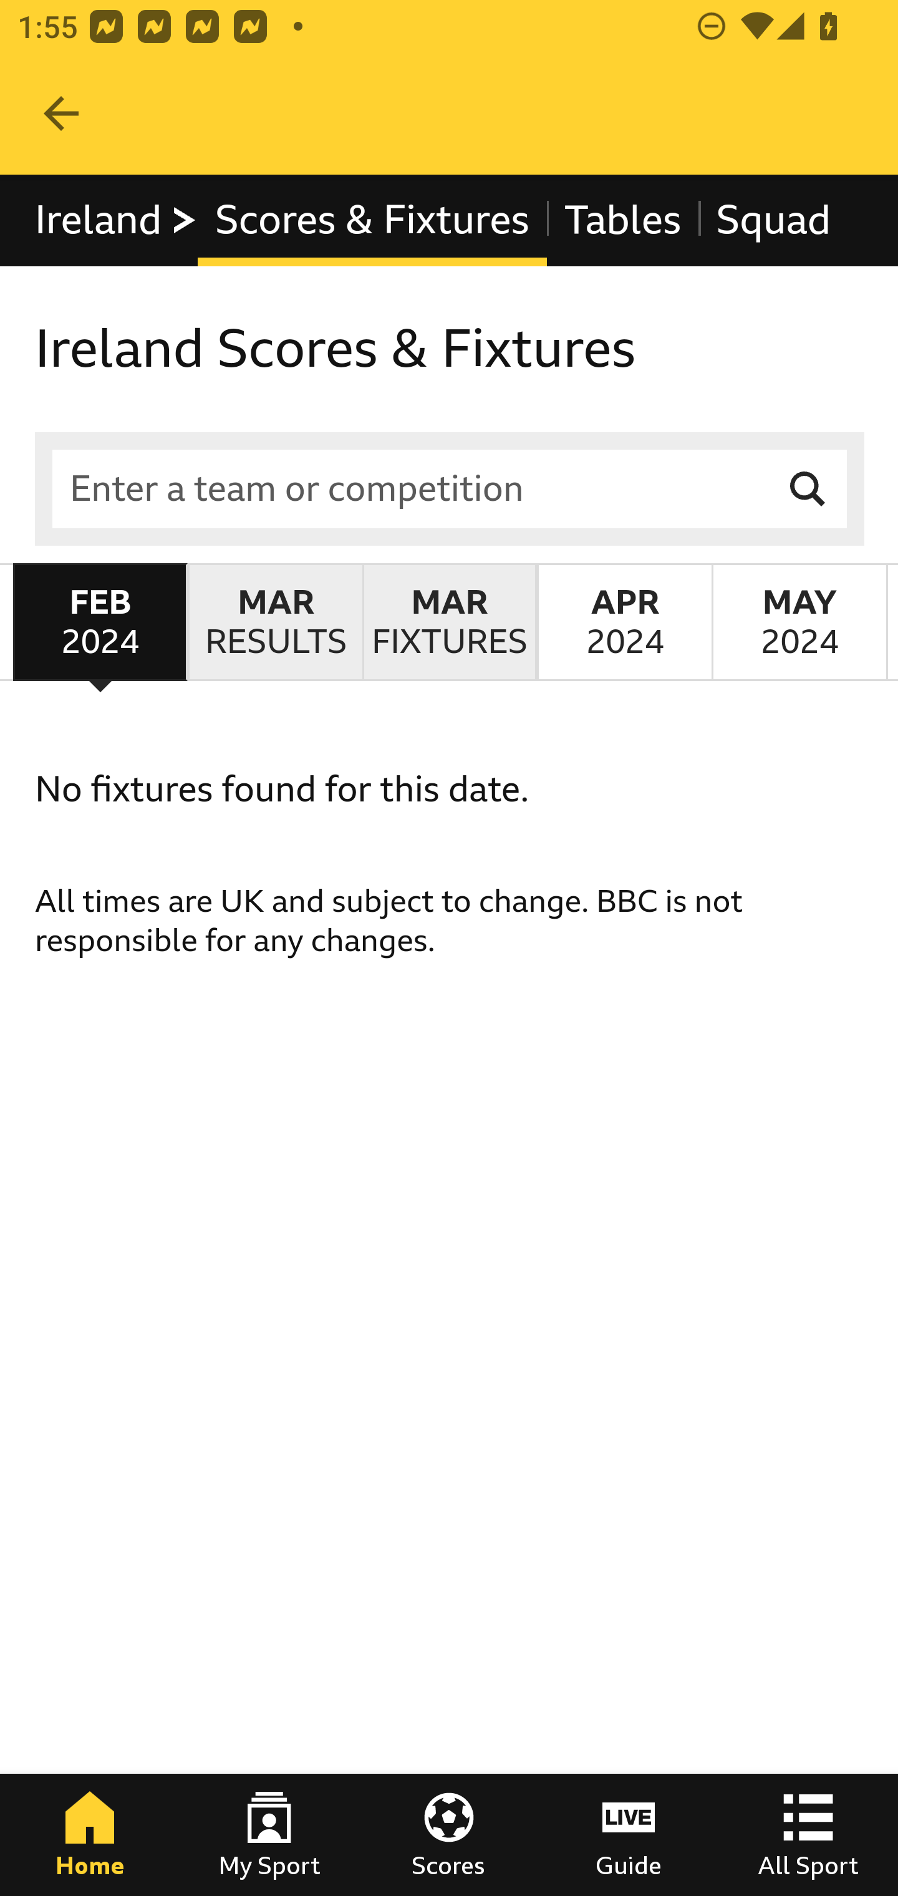 This screenshot has height=1896, width=898. I want to click on MarchRESULTS March RESULTS, so click(274, 621).